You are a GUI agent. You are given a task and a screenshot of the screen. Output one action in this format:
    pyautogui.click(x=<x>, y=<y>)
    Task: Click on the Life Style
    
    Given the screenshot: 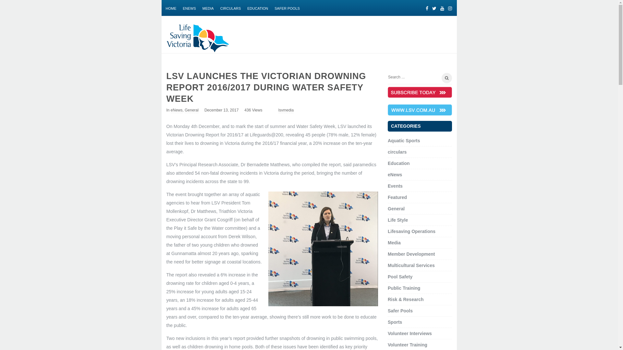 What is the action you would take?
    pyautogui.click(x=398, y=220)
    